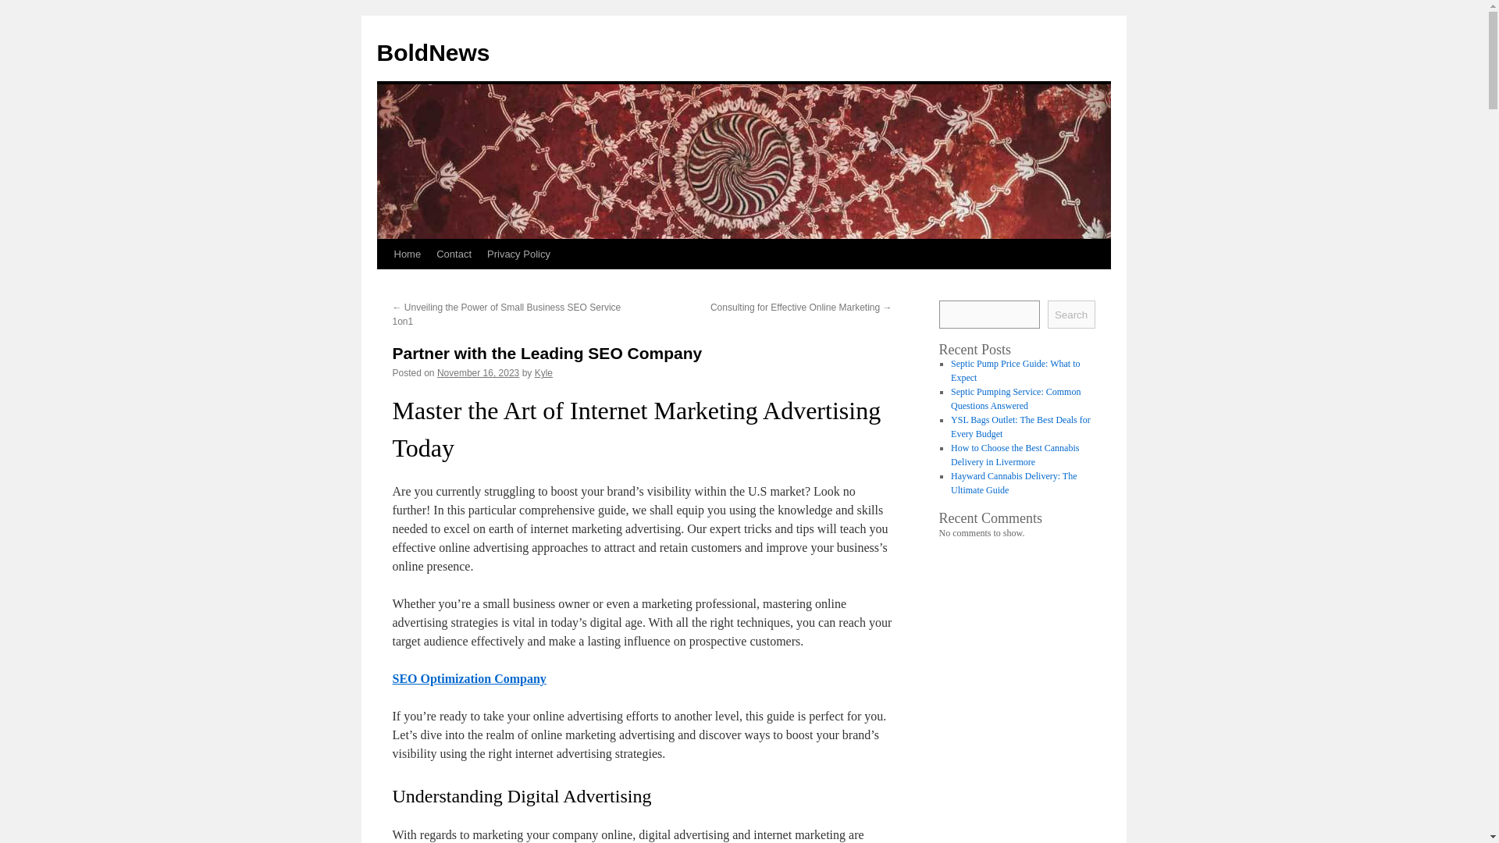 The height and width of the screenshot is (843, 1499). What do you see at coordinates (518, 254) in the screenshot?
I see `Privacy Policy` at bounding box center [518, 254].